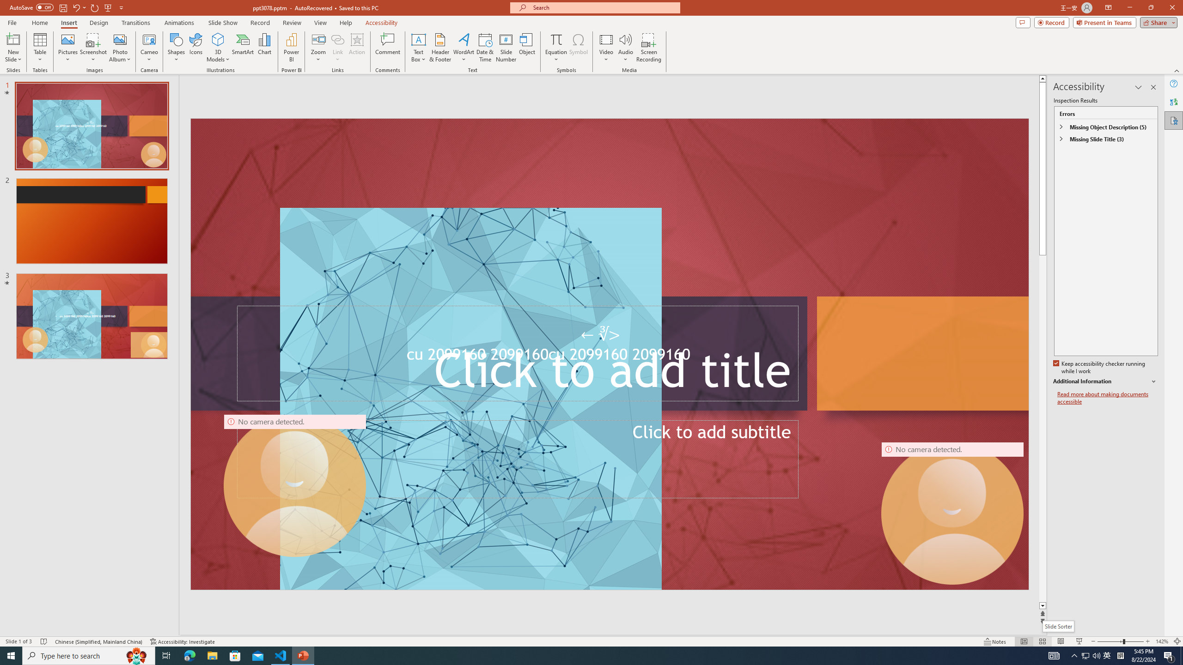 This screenshot has width=1183, height=665. Describe the element at coordinates (91, 316) in the screenshot. I see `Slide` at that location.